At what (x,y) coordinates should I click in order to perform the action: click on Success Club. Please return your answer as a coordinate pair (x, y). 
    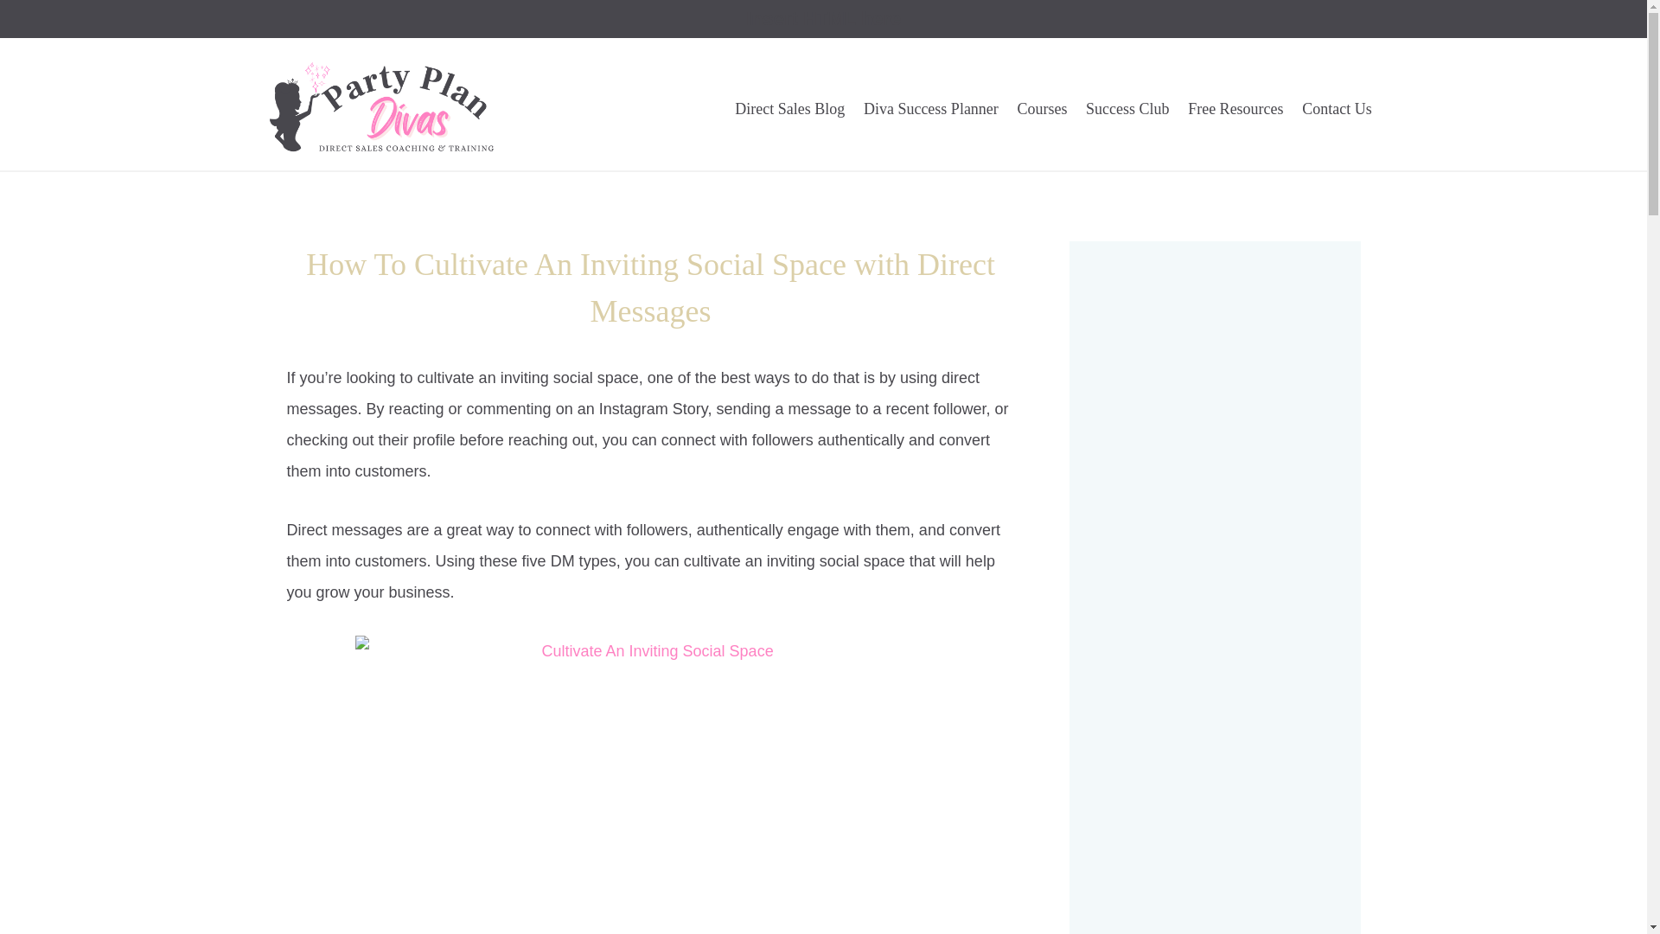
    Looking at the image, I should click on (1127, 109).